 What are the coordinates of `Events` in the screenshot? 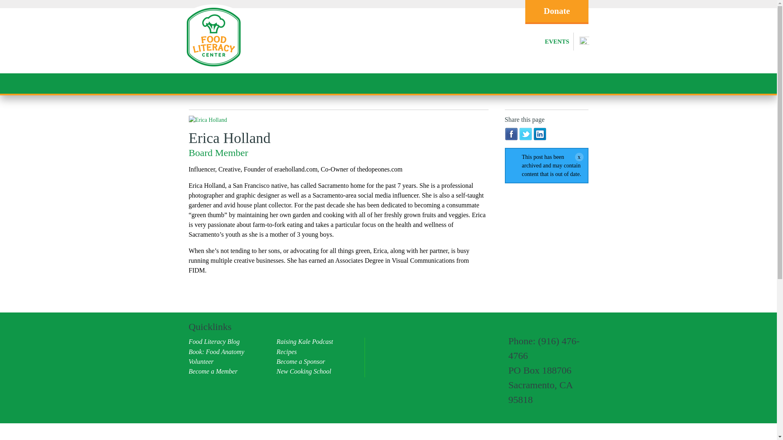 It's located at (557, 42).